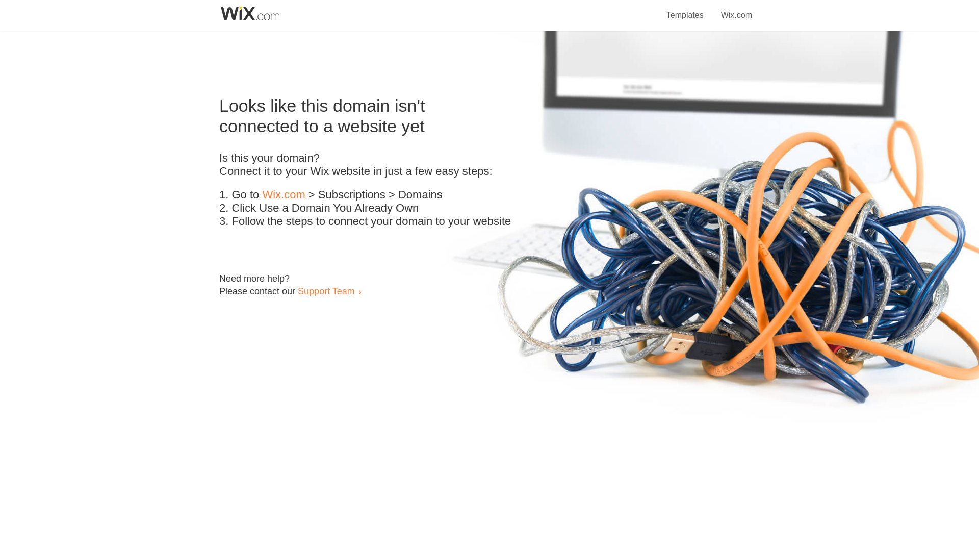  Describe the element at coordinates (284, 195) in the screenshot. I see `Wix.com` at that location.